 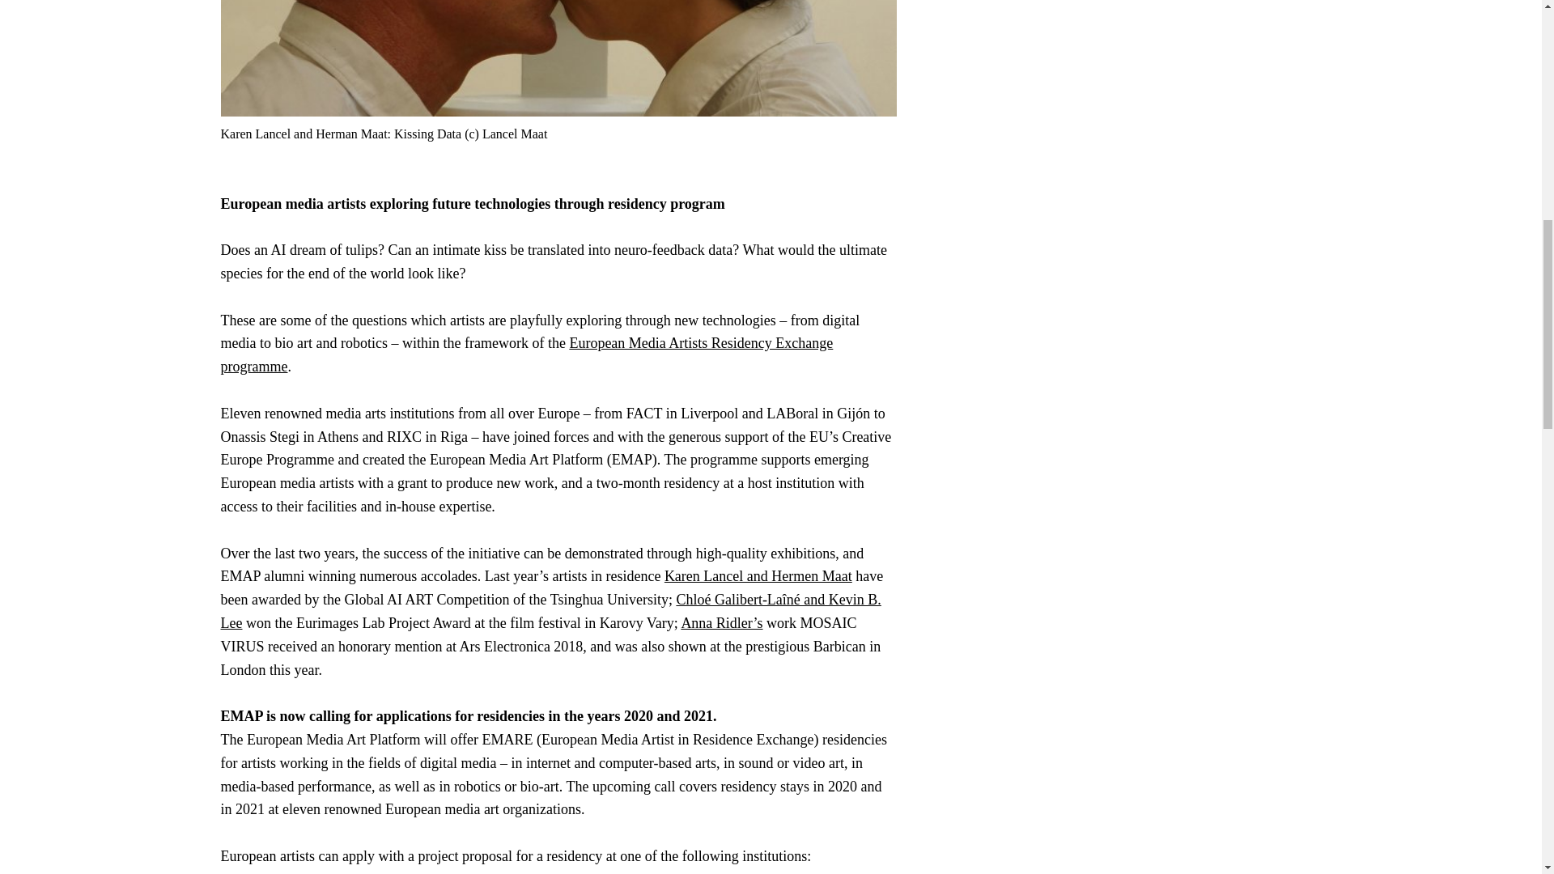 What do you see at coordinates (274, 872) in the screenshot?
I see `Ars Electronica` at bounding box center [274, 872].